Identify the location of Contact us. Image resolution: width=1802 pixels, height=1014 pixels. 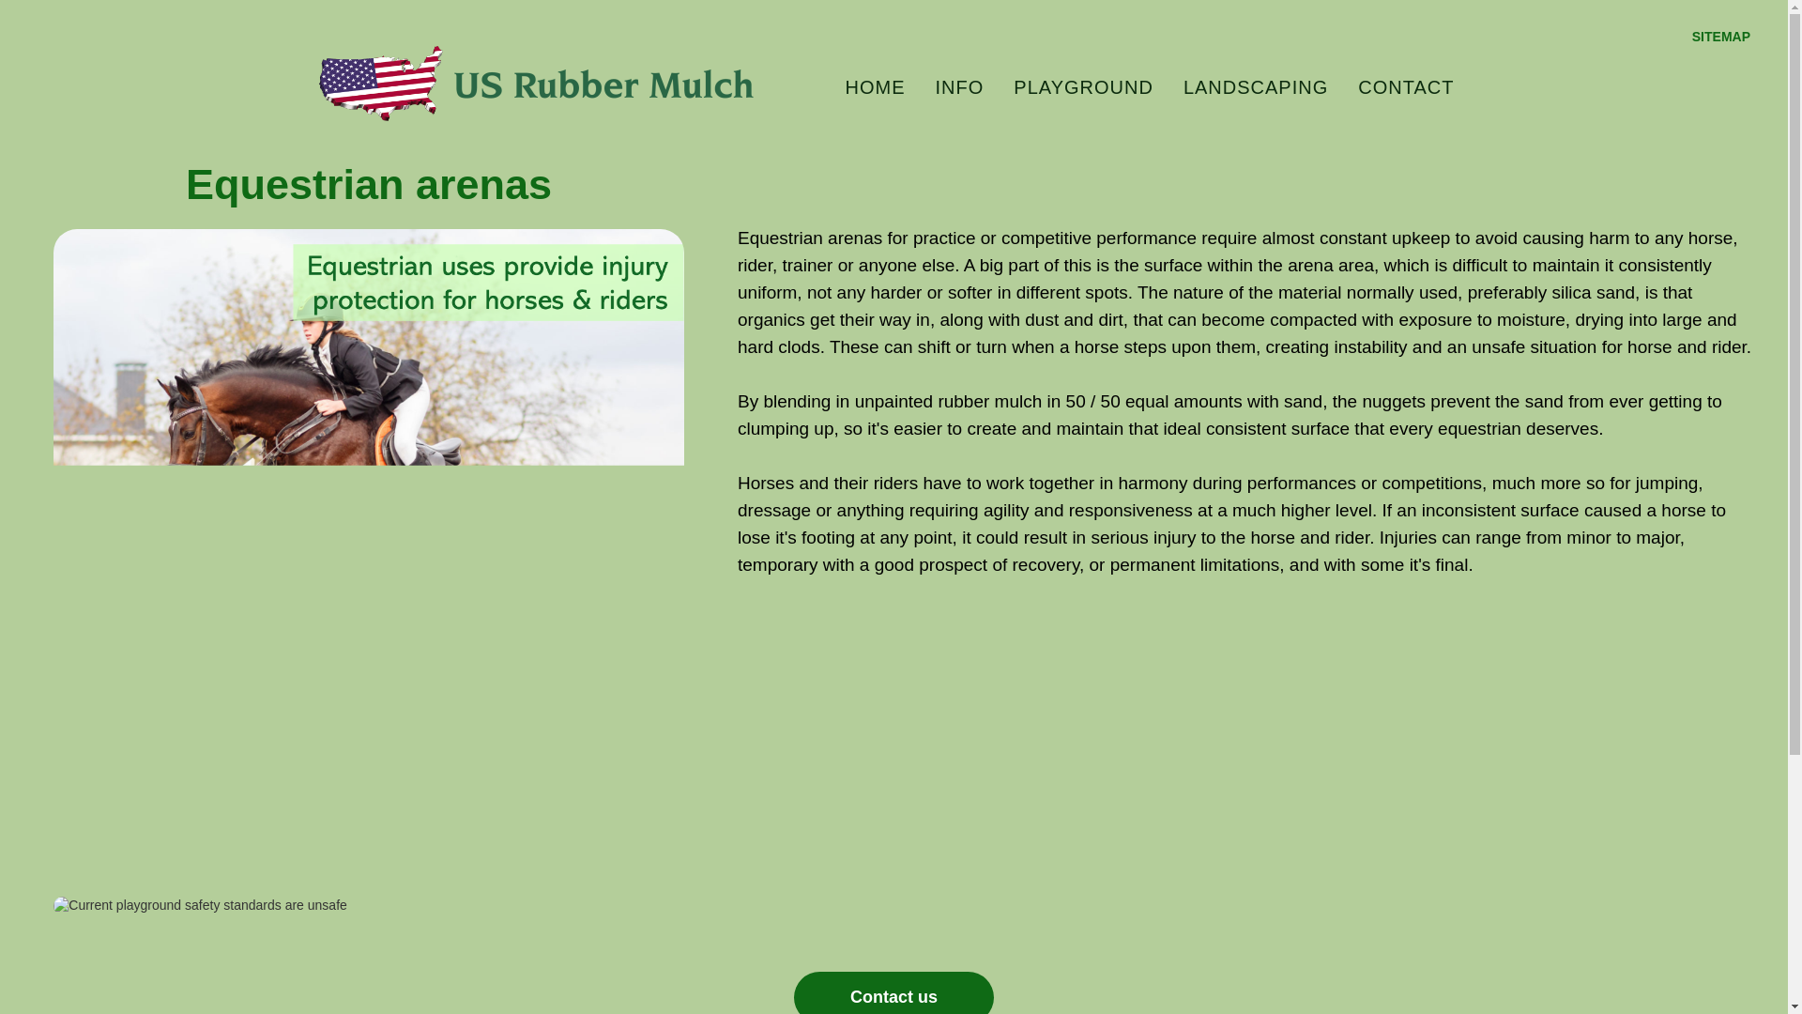
(893, 992).